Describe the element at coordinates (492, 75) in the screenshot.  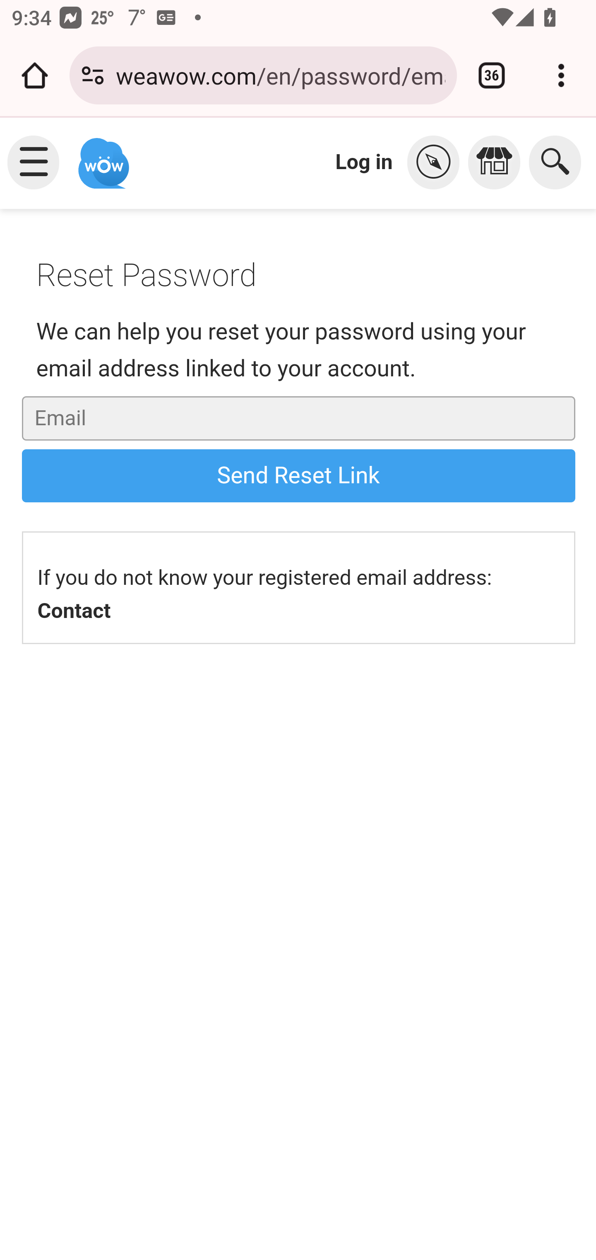
I see `Switch or close tabs` at that location.